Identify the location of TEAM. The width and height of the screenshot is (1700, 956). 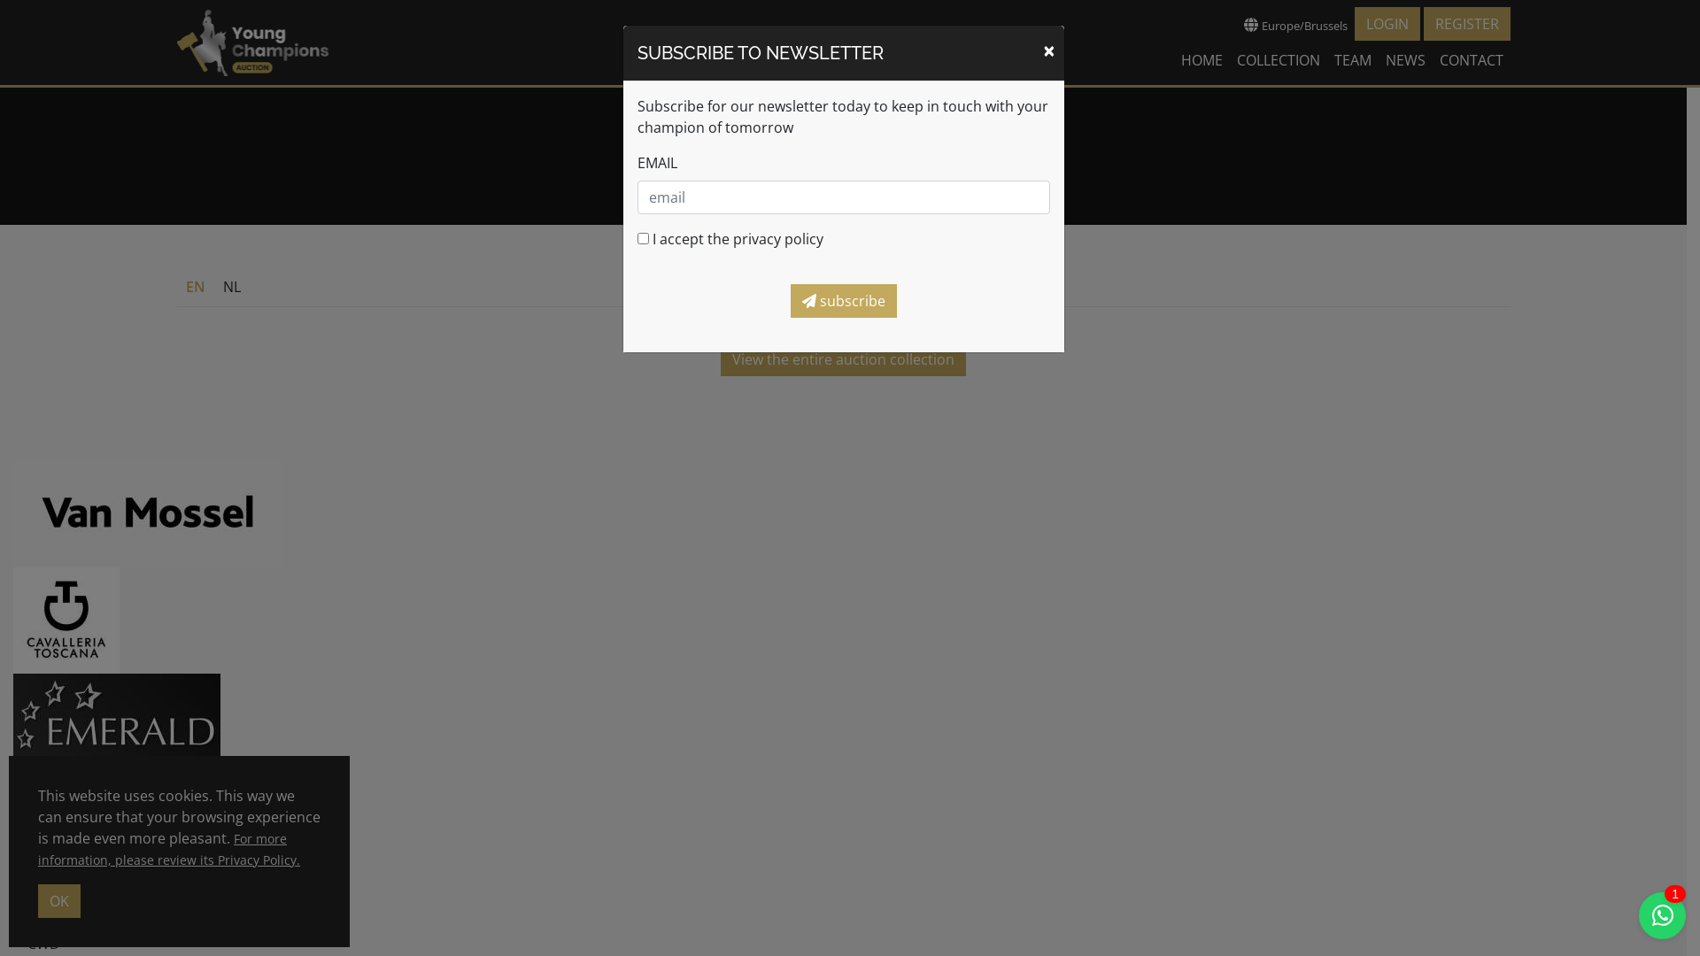
(1352, 60).